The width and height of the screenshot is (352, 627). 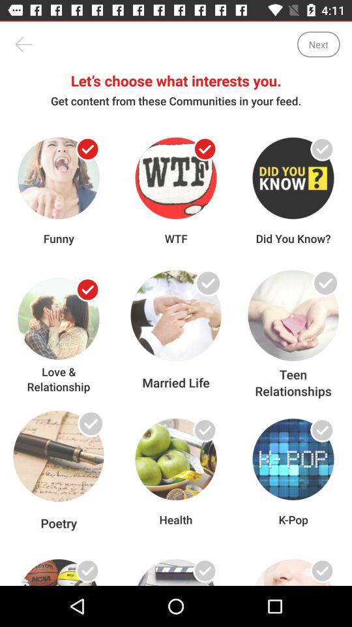 What do you see at coordinates (205, 149) in the screenshot?
I see `choose the content you wan na see in the feed` at bounding box center [205, 149].